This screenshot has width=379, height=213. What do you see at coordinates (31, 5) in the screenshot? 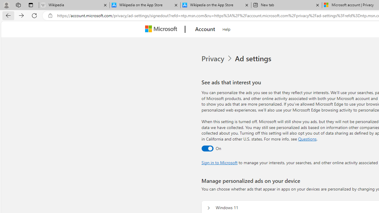
I see `Tab actions menu` at bounding box center [31, 5].